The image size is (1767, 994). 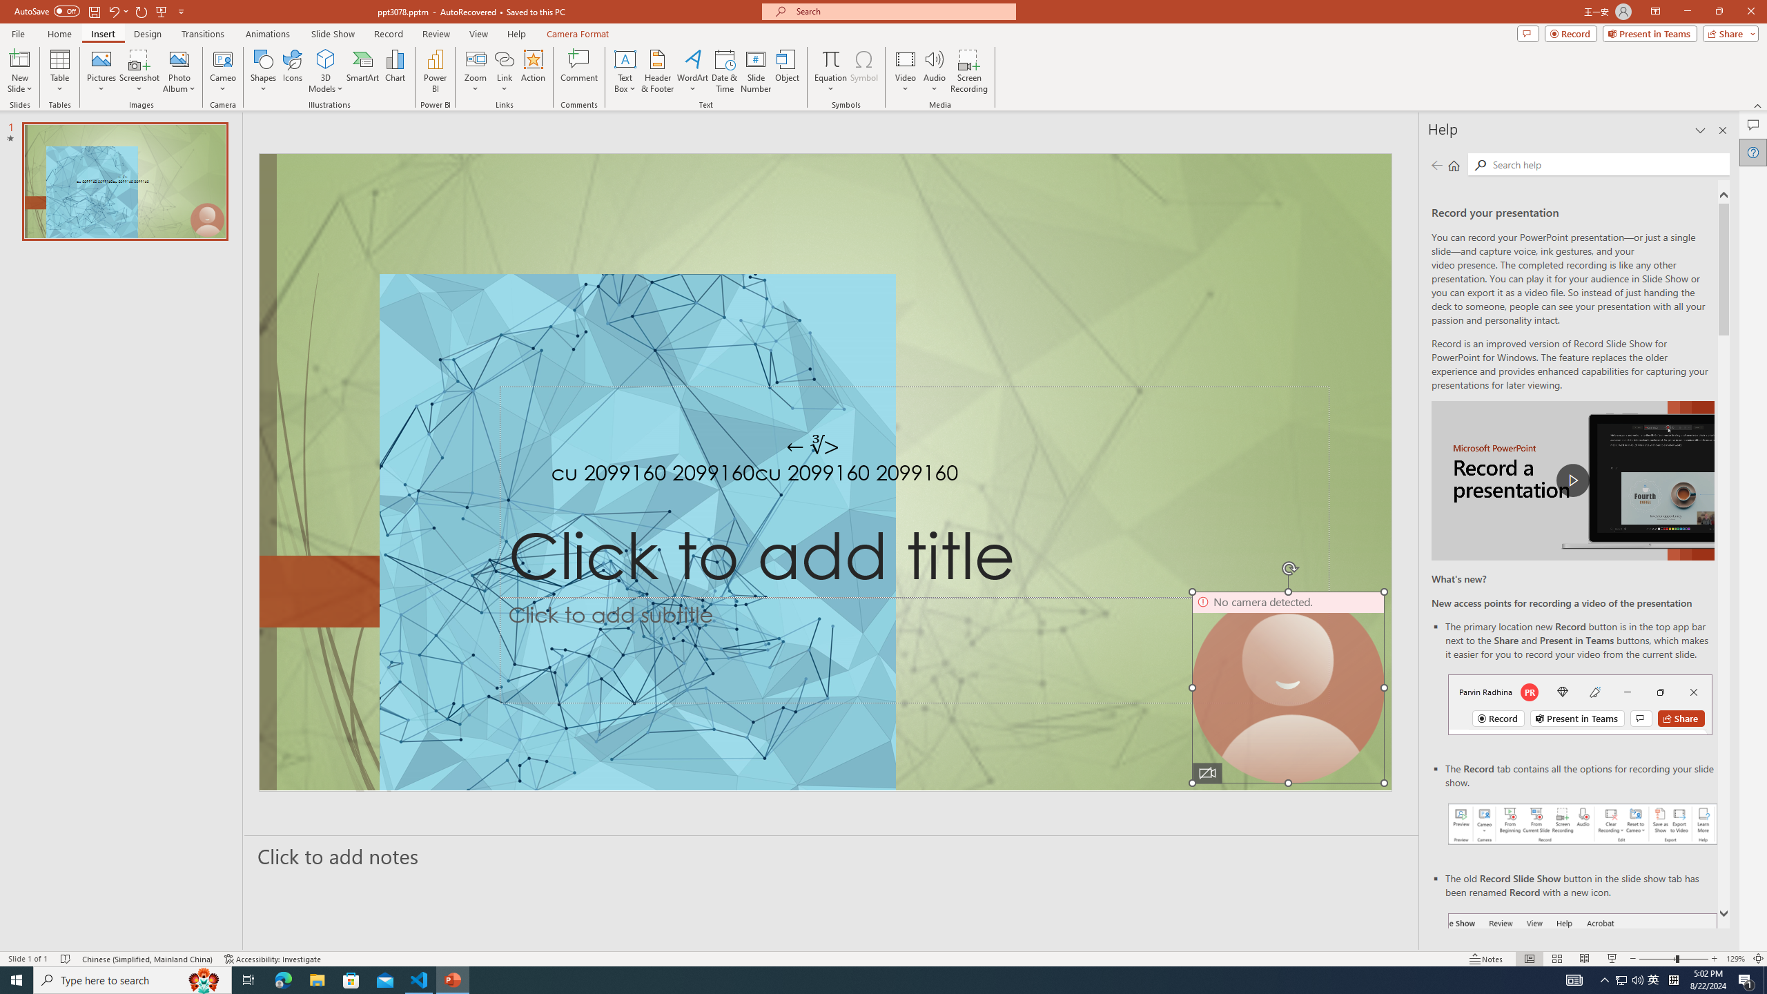 I want to click on Chart..., so click(x=395, y=71).